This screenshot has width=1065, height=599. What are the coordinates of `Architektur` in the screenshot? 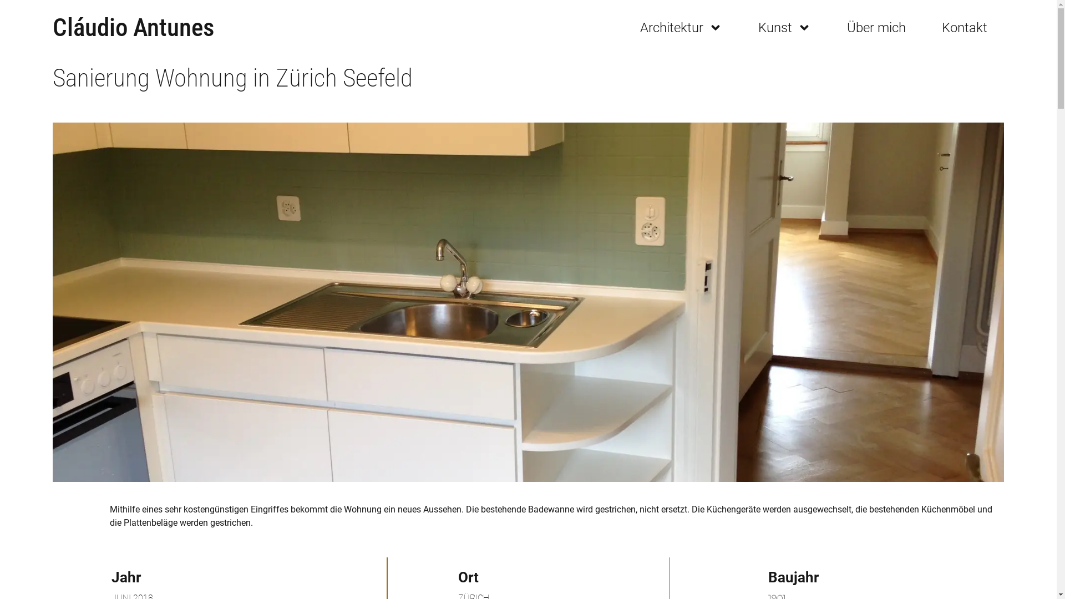 It's located at (681, 28).